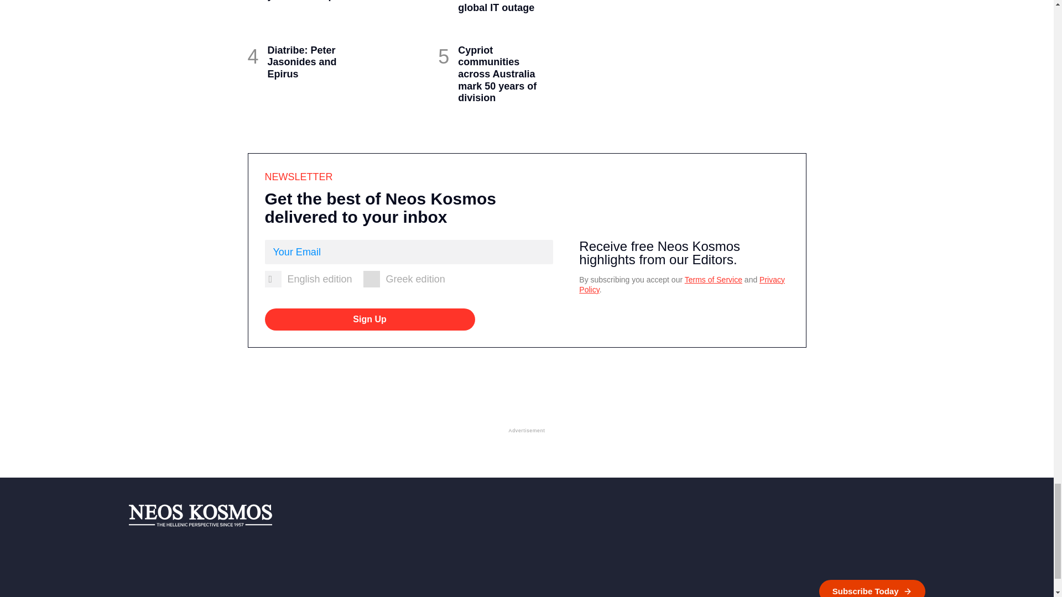  I want to click on Sign Up, so click(369, 320).